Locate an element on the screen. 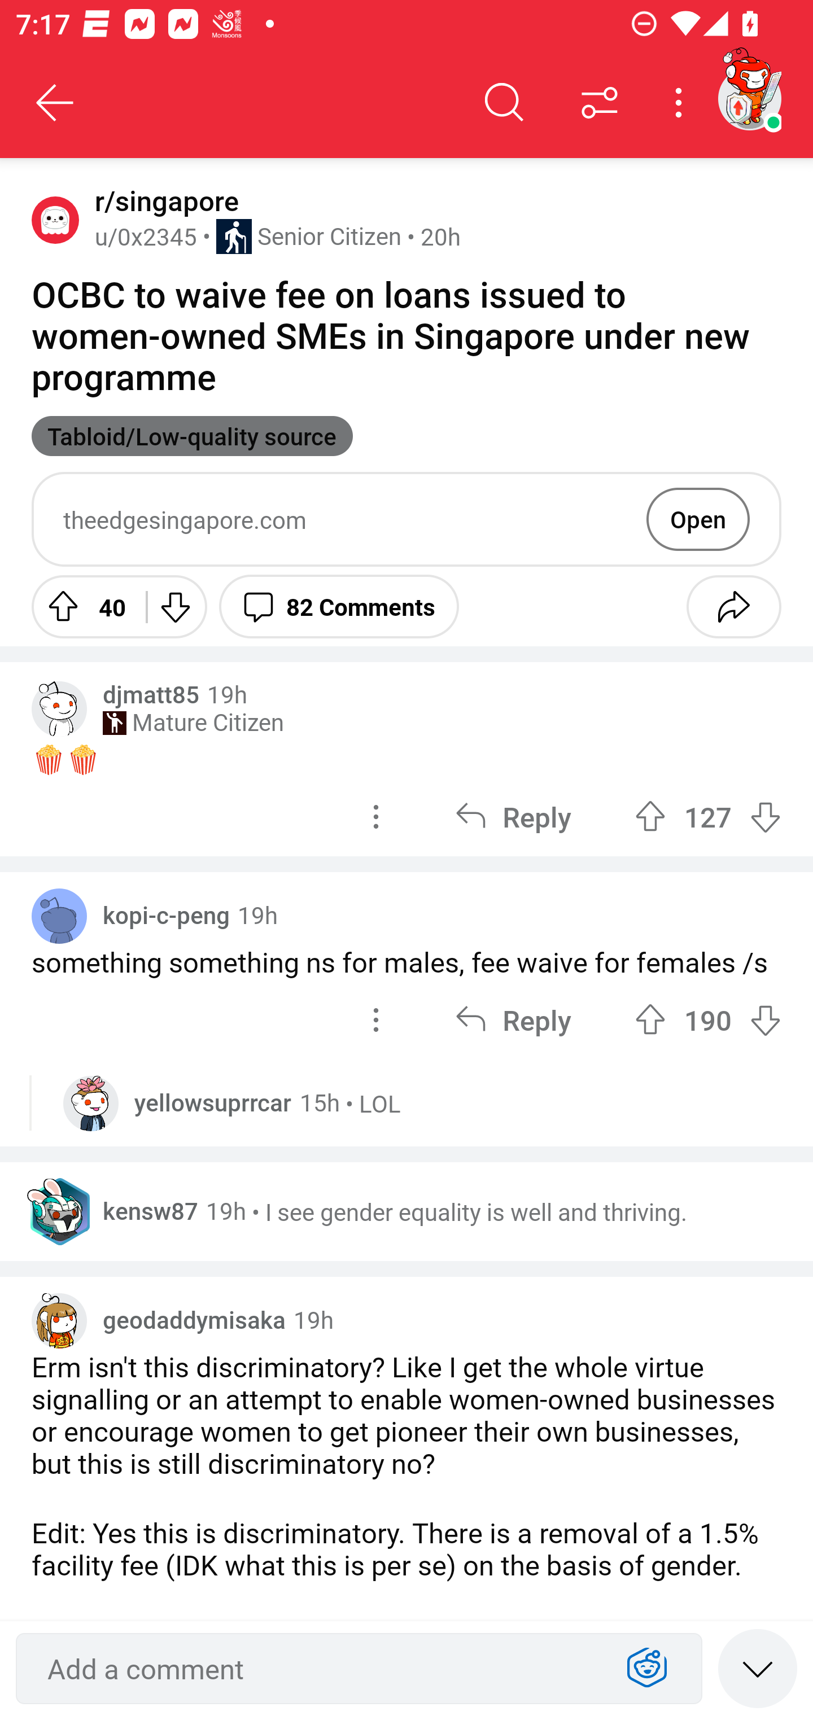  Share is located at coordinates (733, 606).